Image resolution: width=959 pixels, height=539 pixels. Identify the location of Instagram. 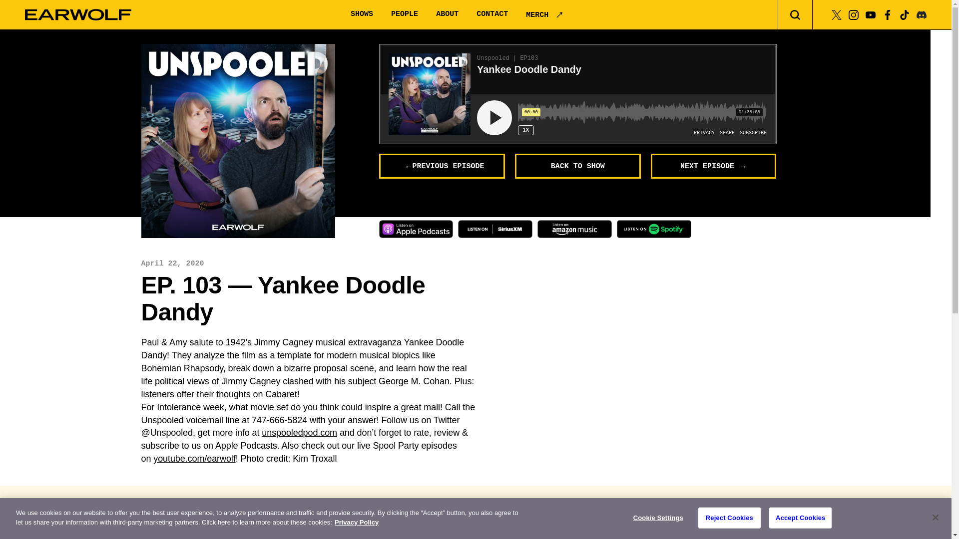
(853, 14).